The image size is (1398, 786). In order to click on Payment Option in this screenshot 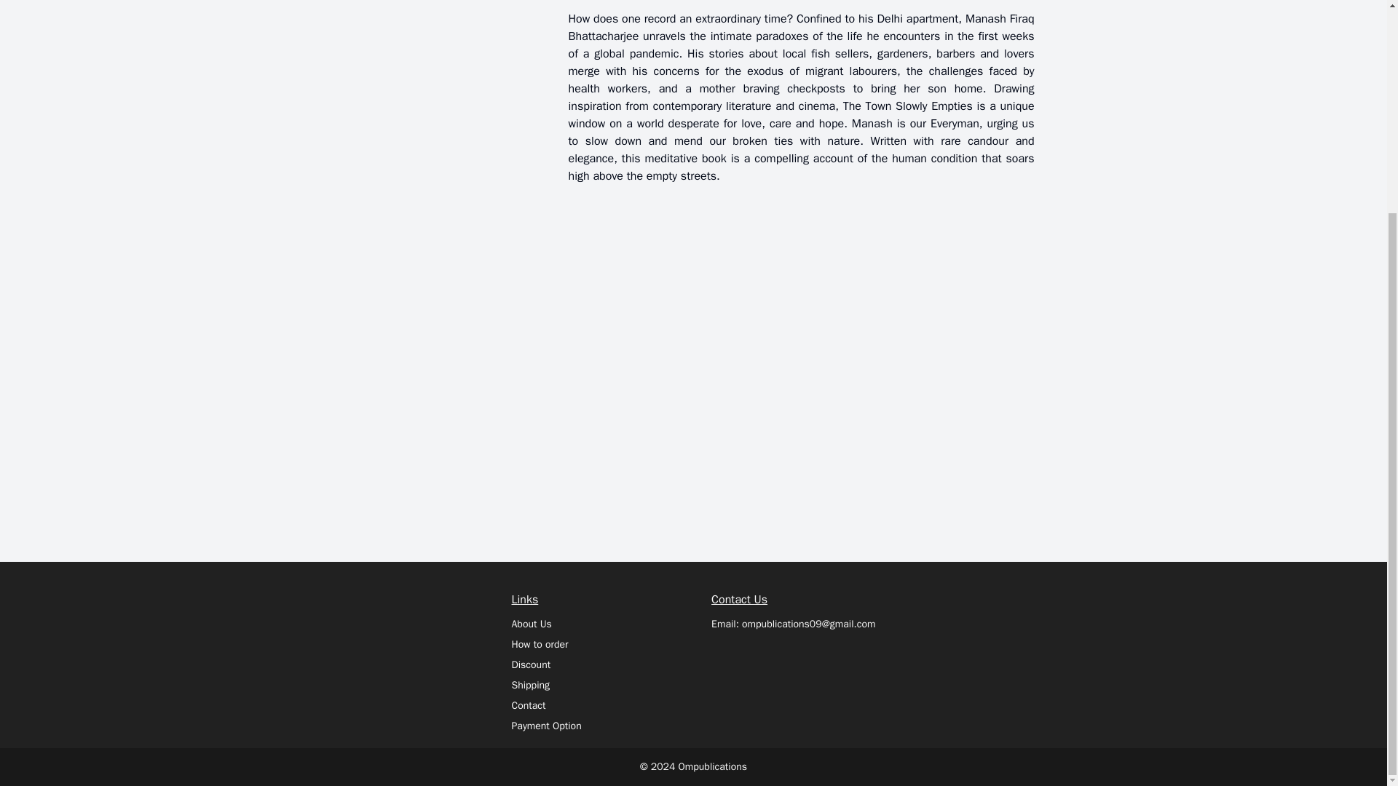, I will do `click(546, 726)`.